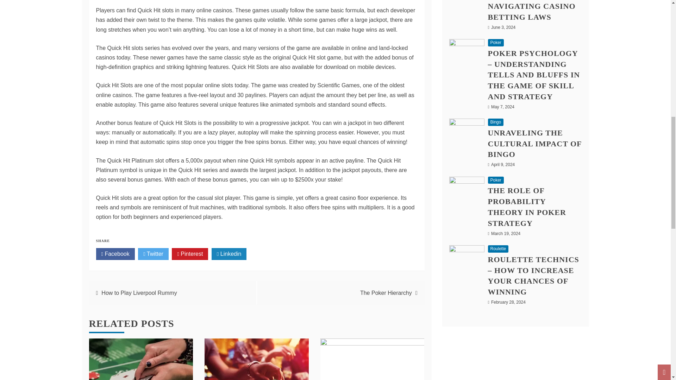  I want to click on The Poker Hierarchy, so click(386, 293).